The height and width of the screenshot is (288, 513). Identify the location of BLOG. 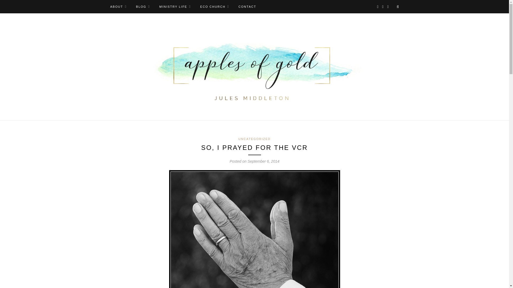
(143, 6).